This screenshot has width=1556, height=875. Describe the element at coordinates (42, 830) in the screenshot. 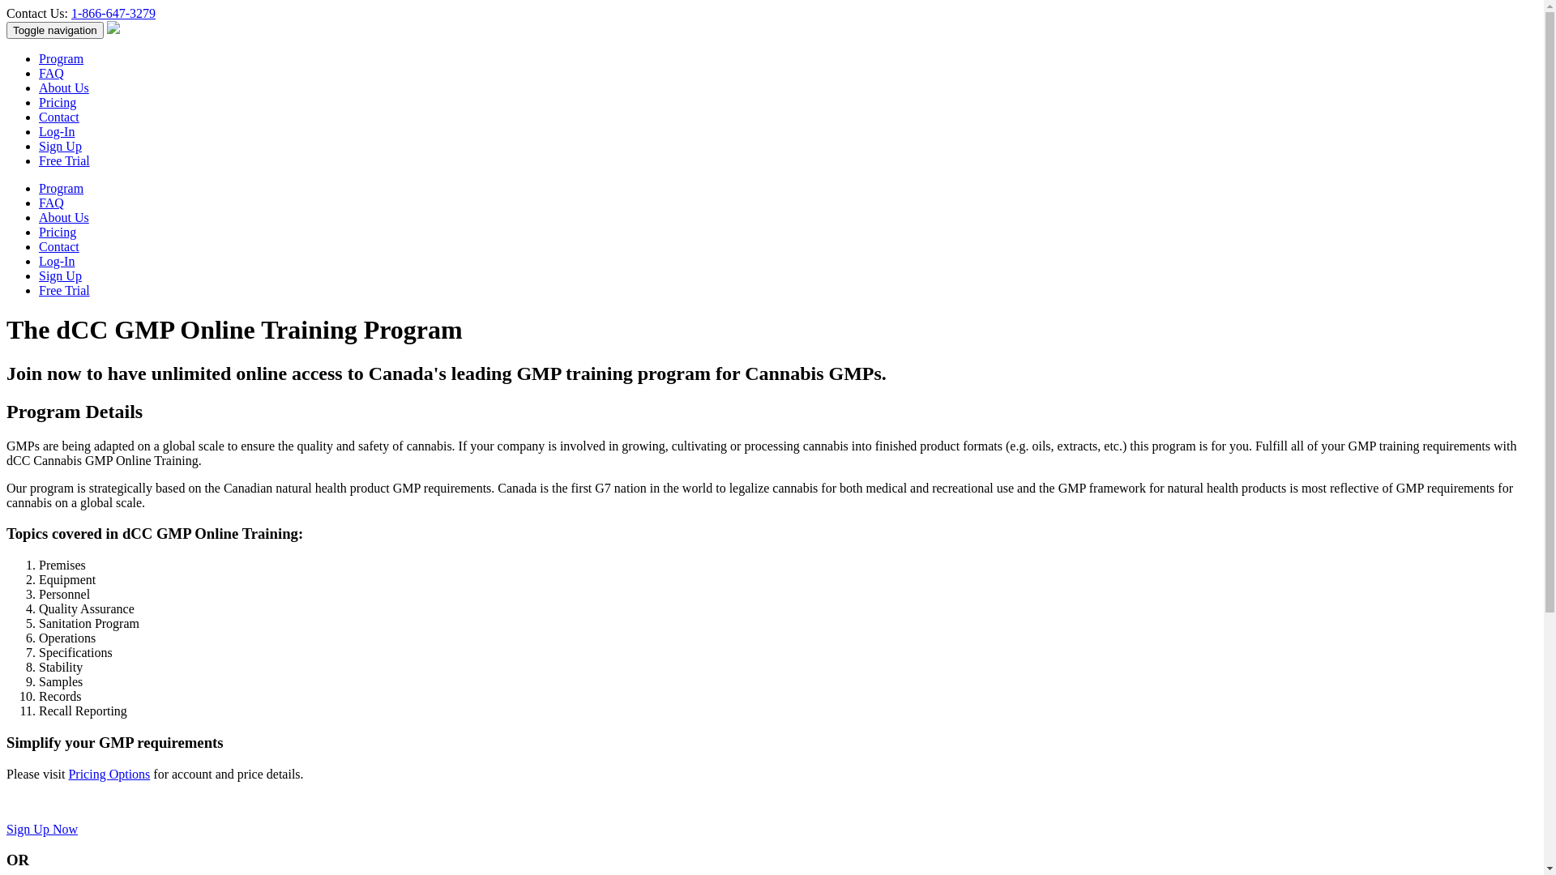

I see `Sign Up Now` at that location.